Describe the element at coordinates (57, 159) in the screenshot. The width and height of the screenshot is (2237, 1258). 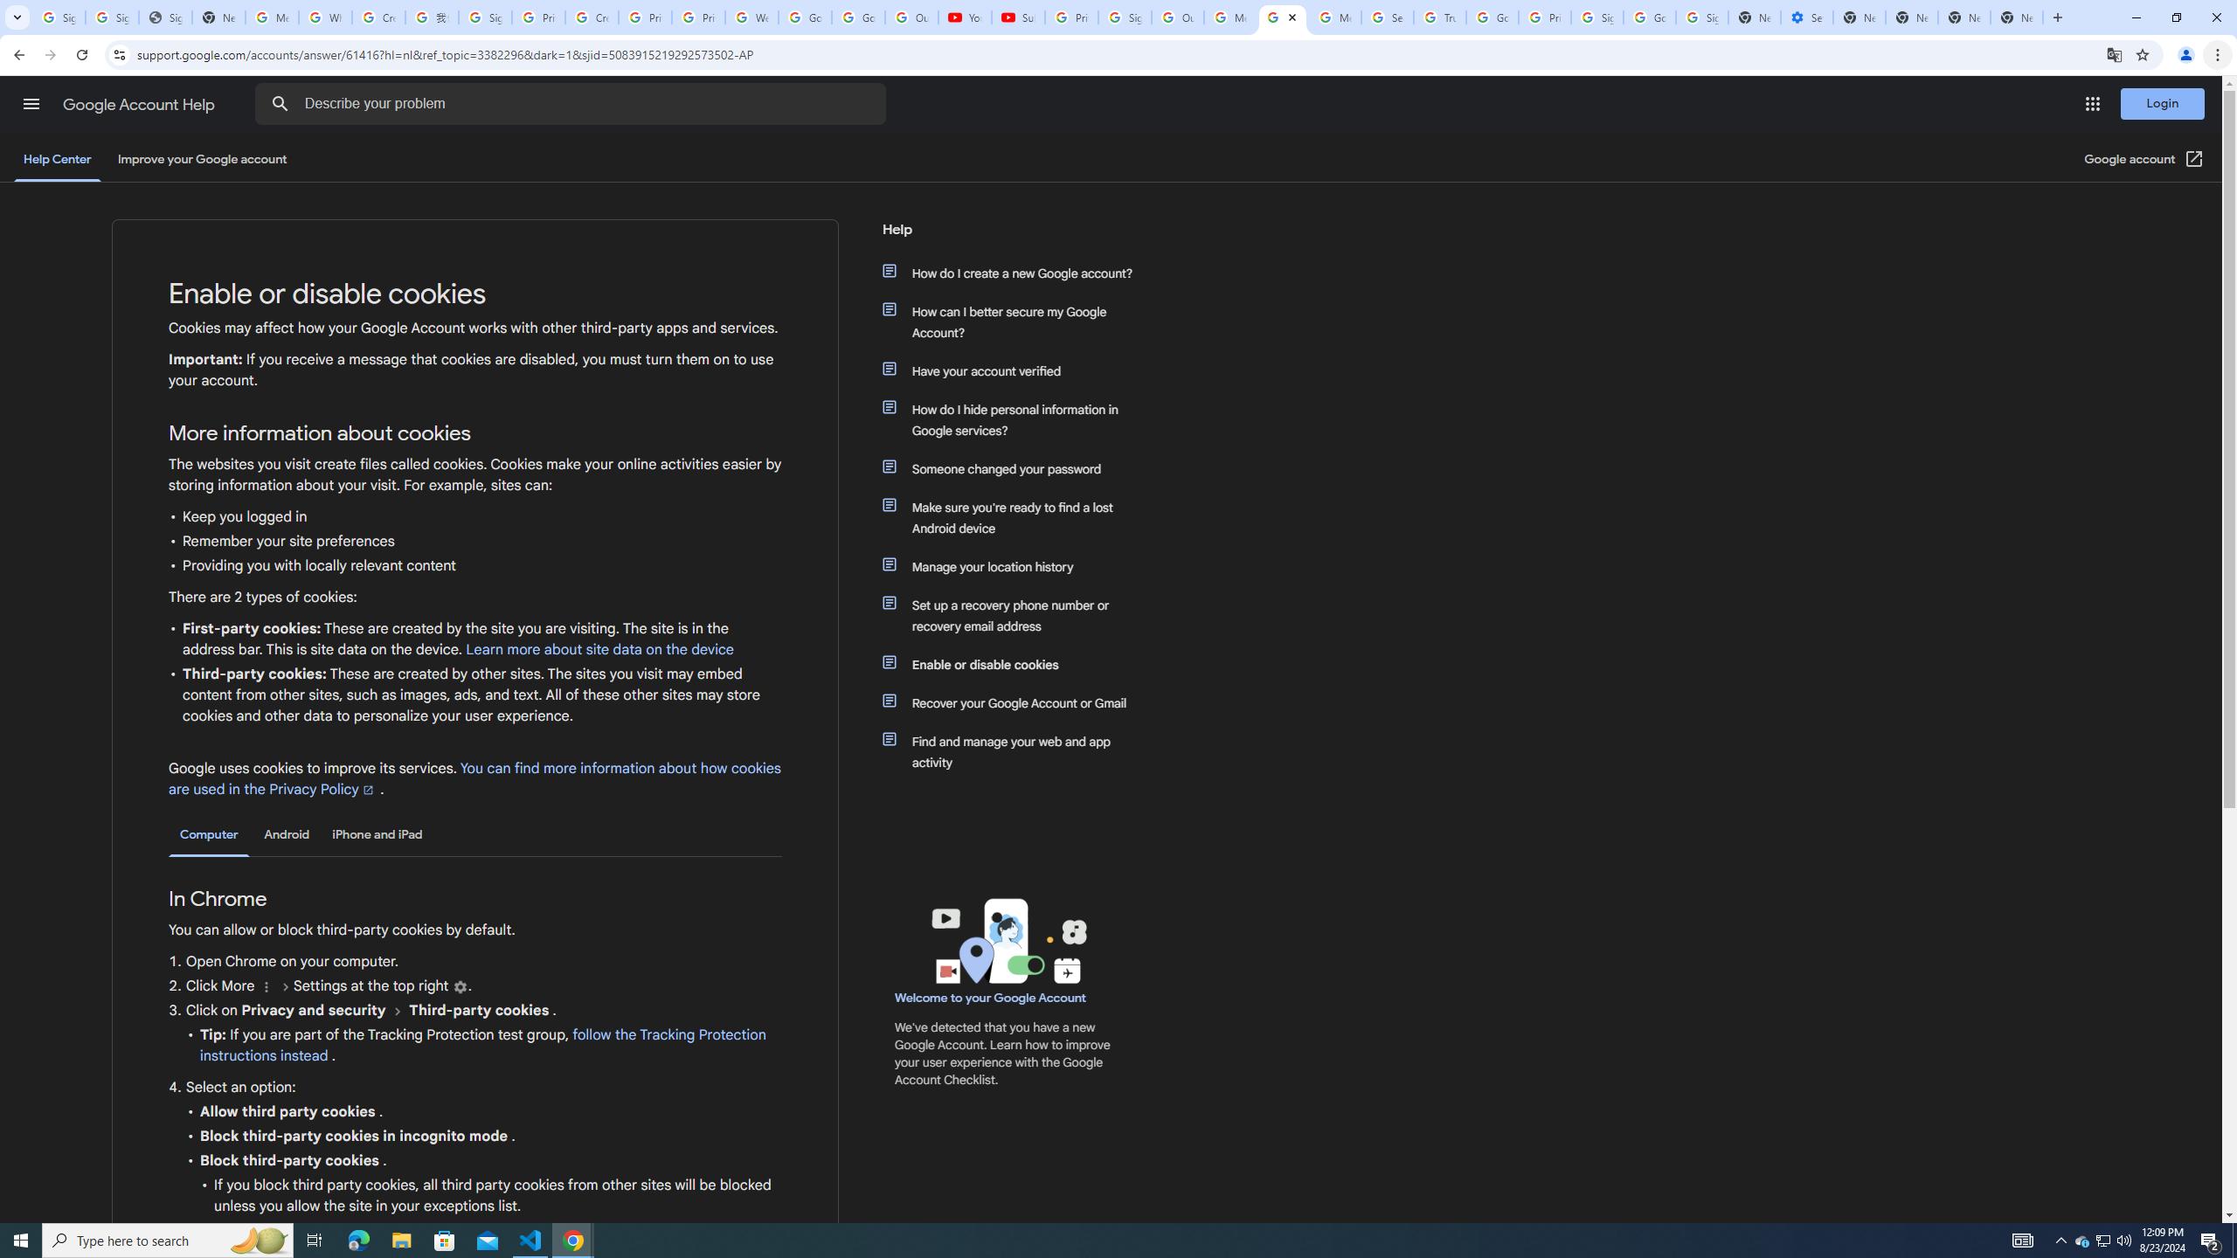
I see `Help Center` at that location.